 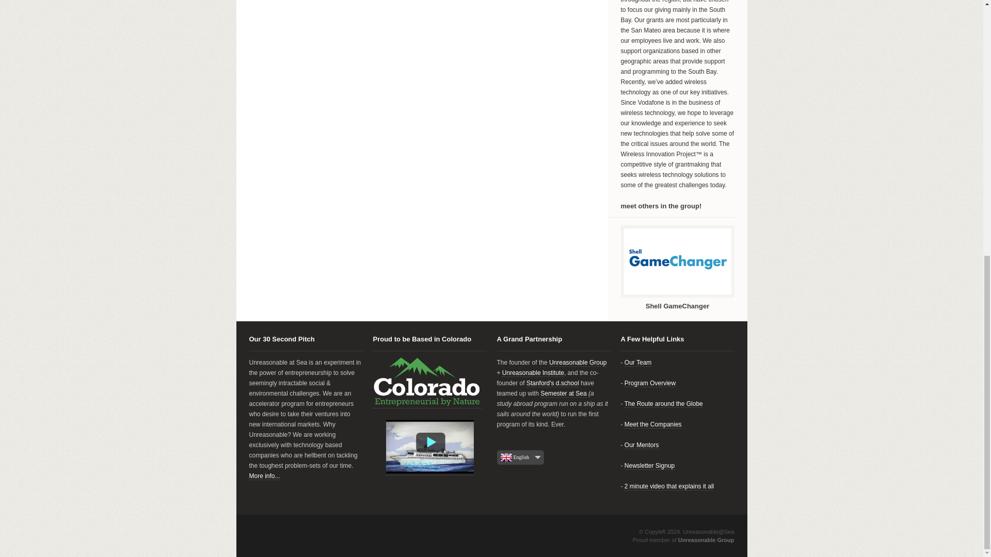 What do you see at coordinates (563, 394) in the screenshot?
I see `Semester at Sea` at bounding box center [563, 394].